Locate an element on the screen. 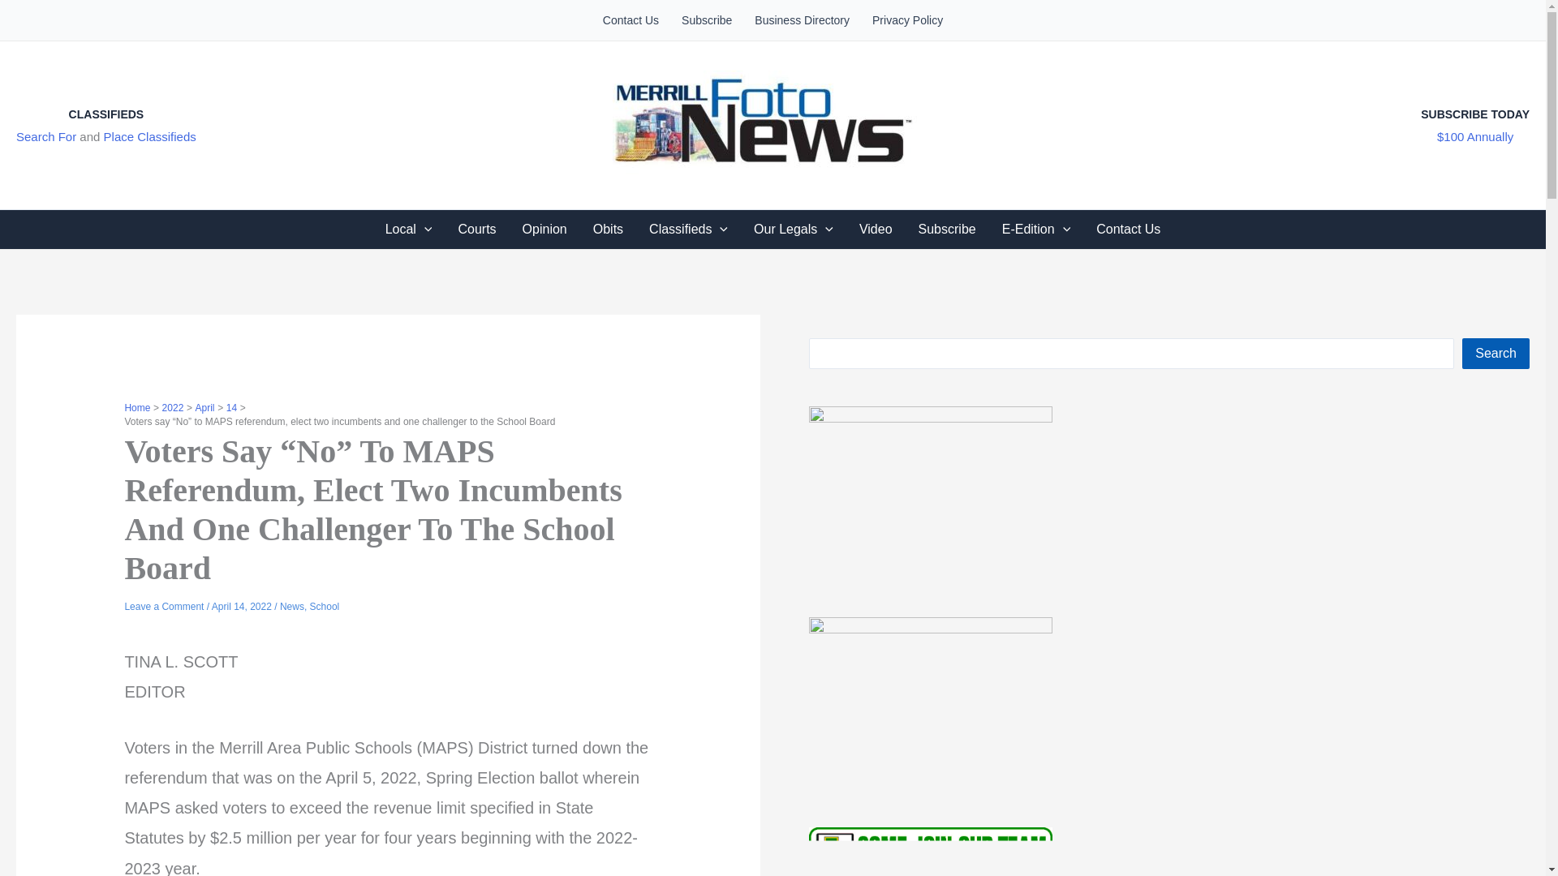 The width and height of the screenshot is (1558, 876). Classifieds is located at coordinates (688, 229).